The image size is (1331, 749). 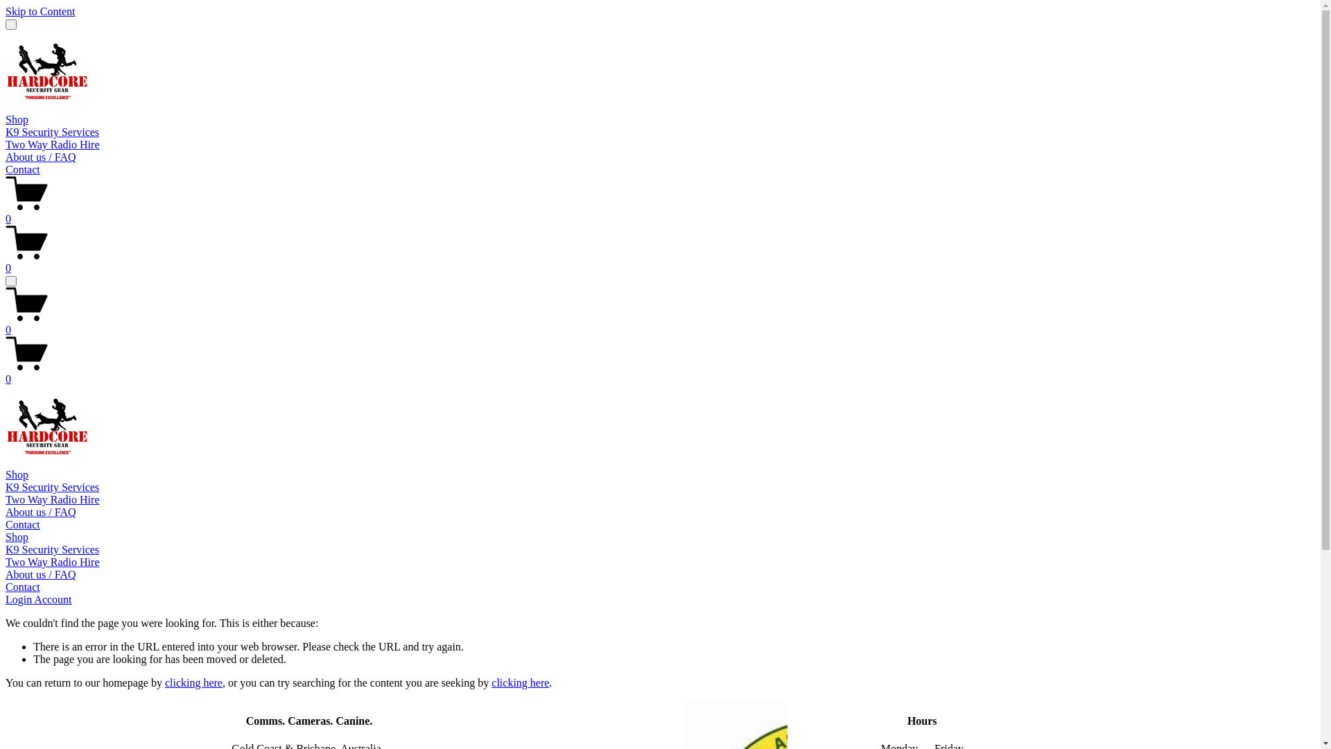 I want to click on Shop, so click(x=17, y=474).